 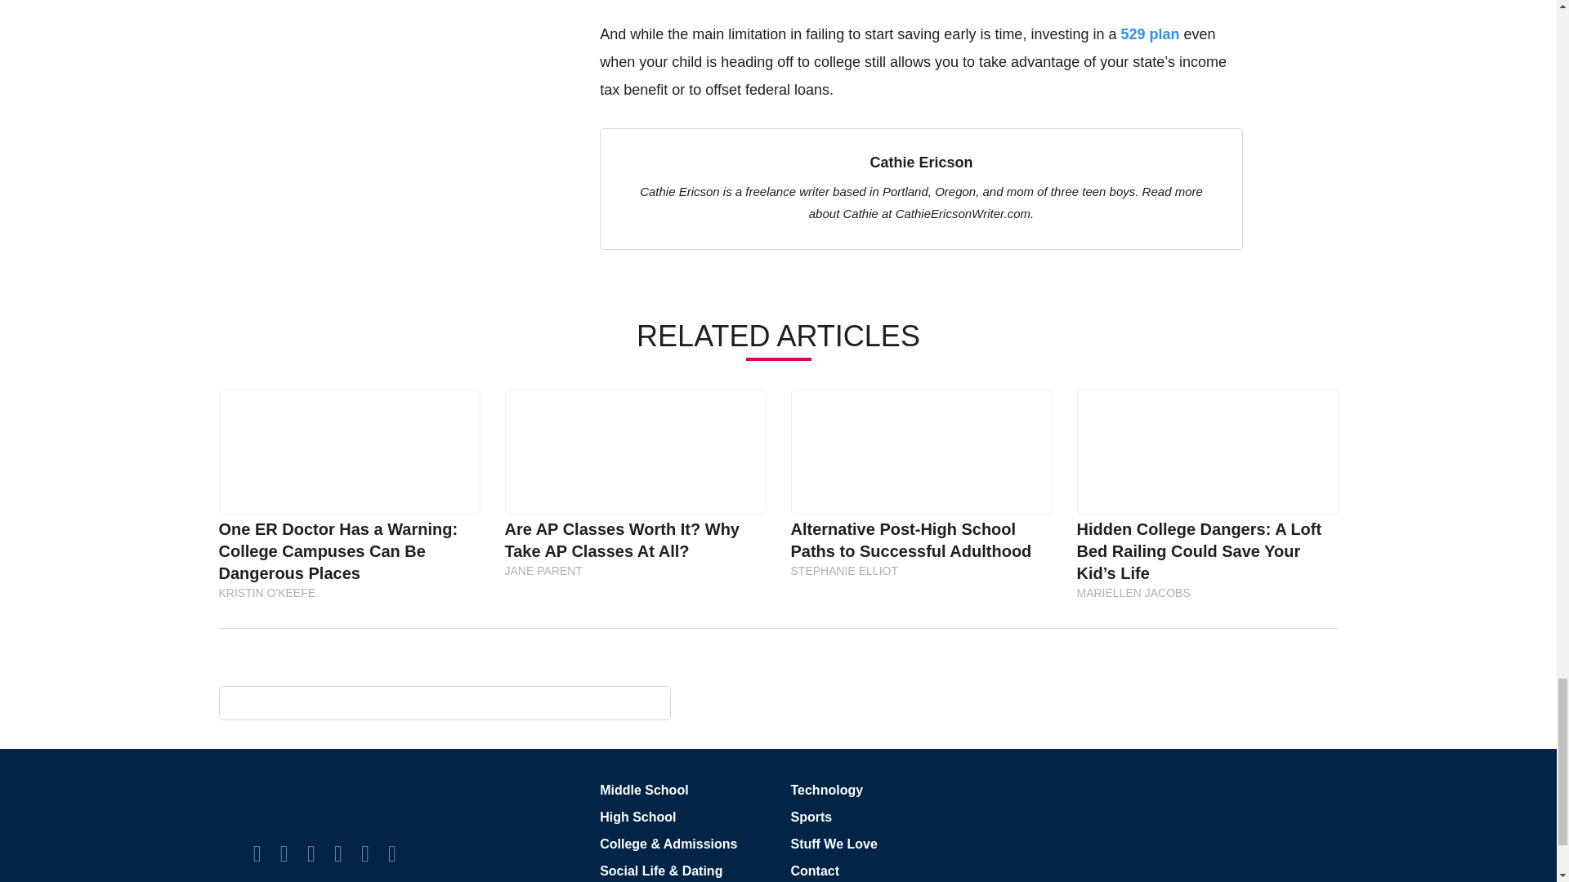 What do you see at coordinates (311, 853) in the screenshot?
I see `Instagram` at bounding box center [311, 853].